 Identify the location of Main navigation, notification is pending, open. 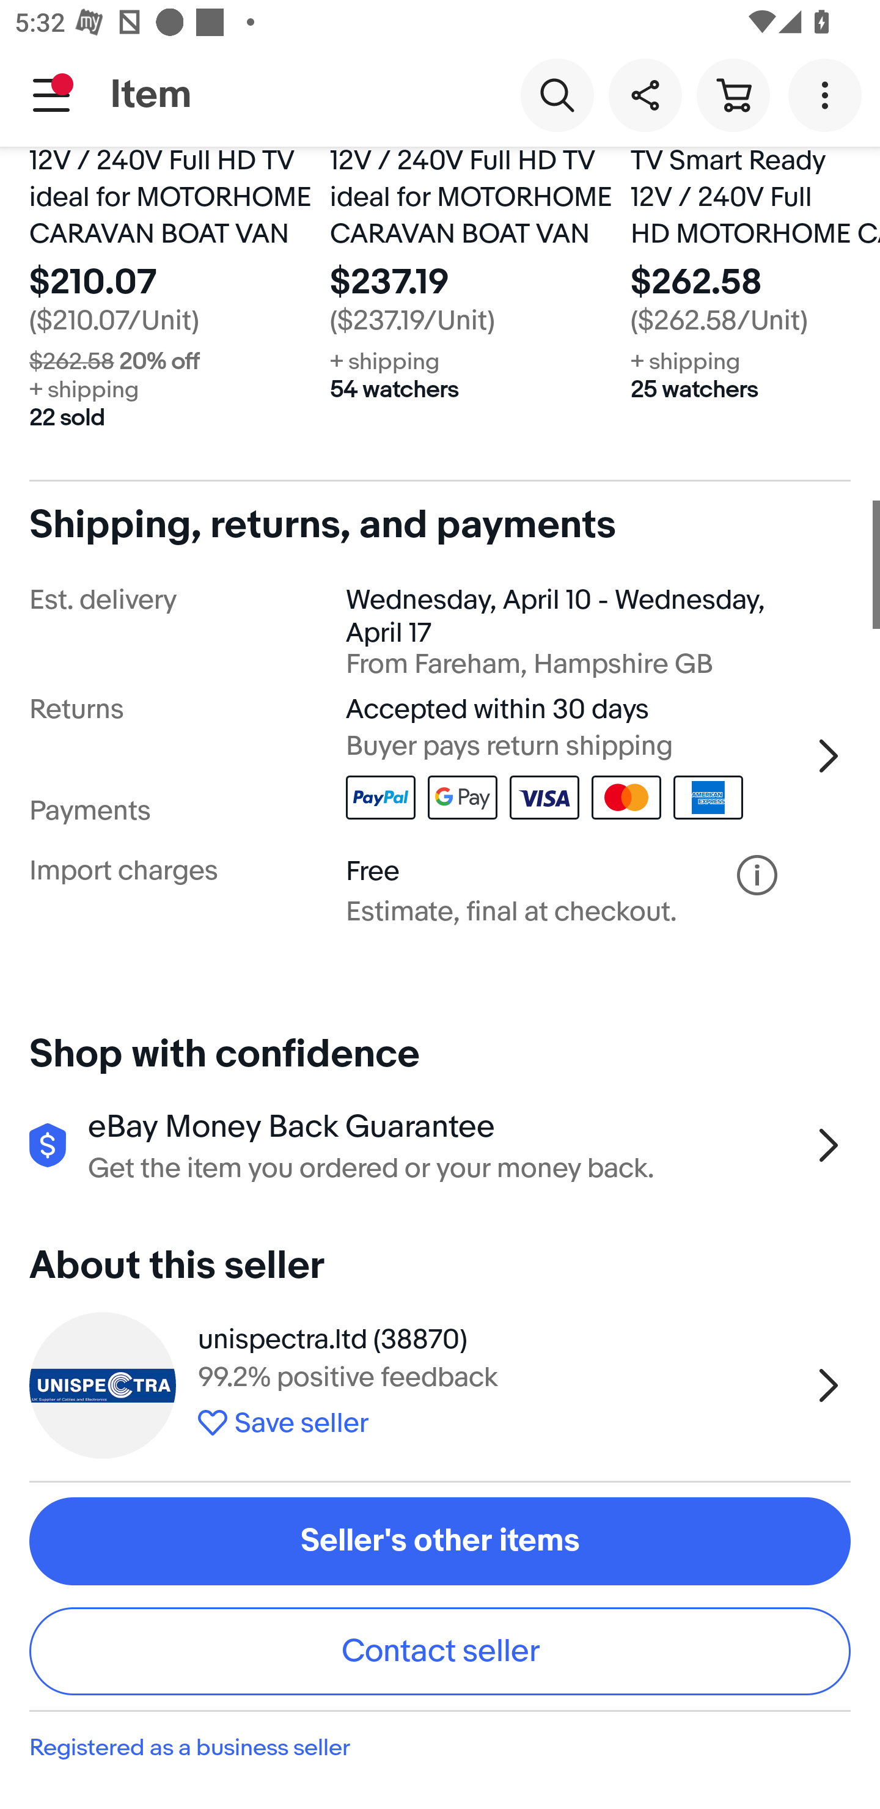
(51, 95).